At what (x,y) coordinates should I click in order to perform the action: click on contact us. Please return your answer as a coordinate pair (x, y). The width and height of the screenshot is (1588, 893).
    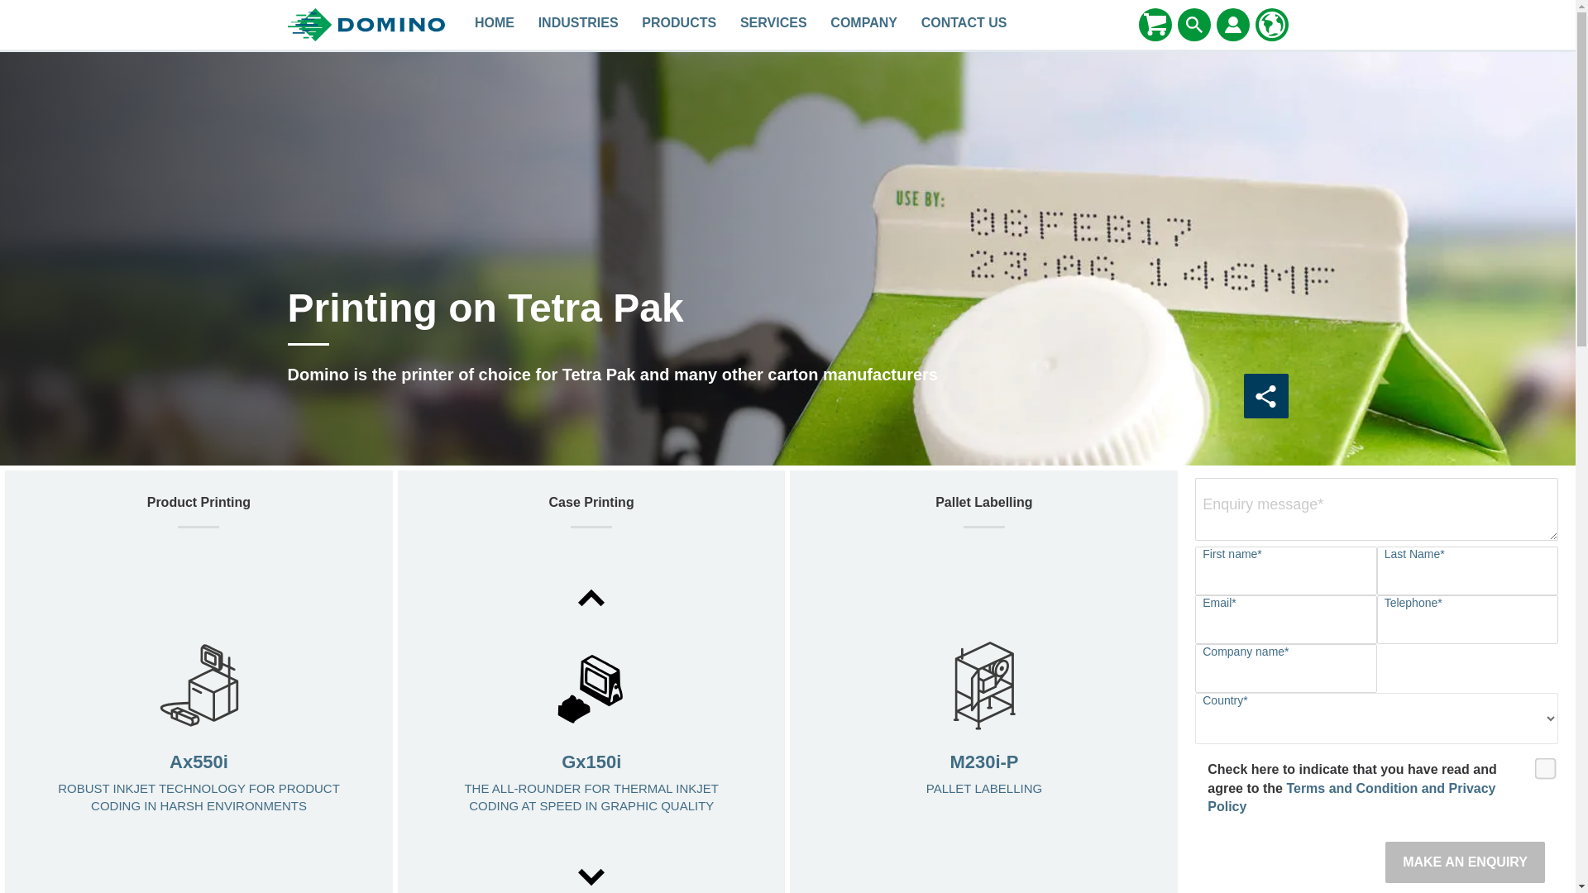
    Looking at the image, I should click on (963, 25).